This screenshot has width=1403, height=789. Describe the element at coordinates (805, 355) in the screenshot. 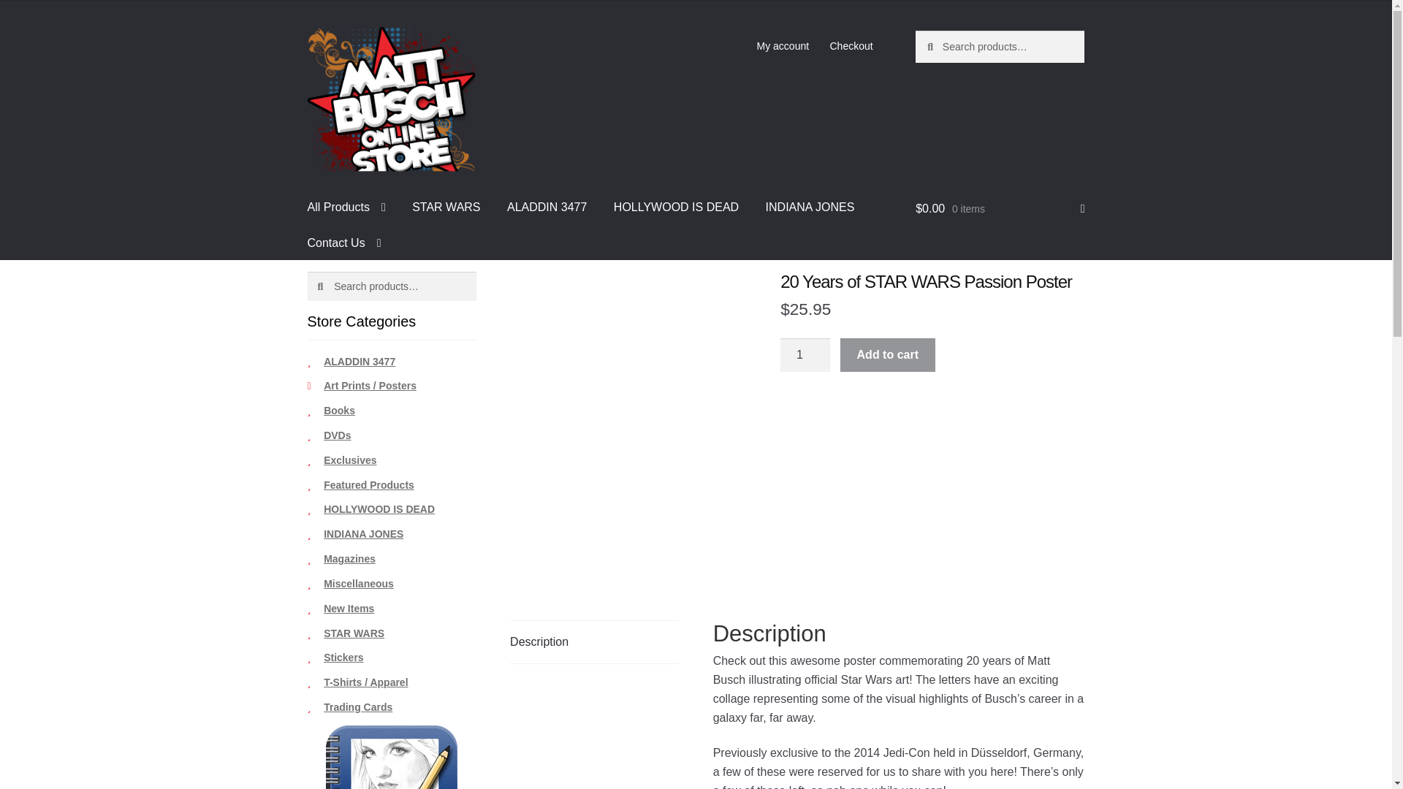

I see `1` at that location.